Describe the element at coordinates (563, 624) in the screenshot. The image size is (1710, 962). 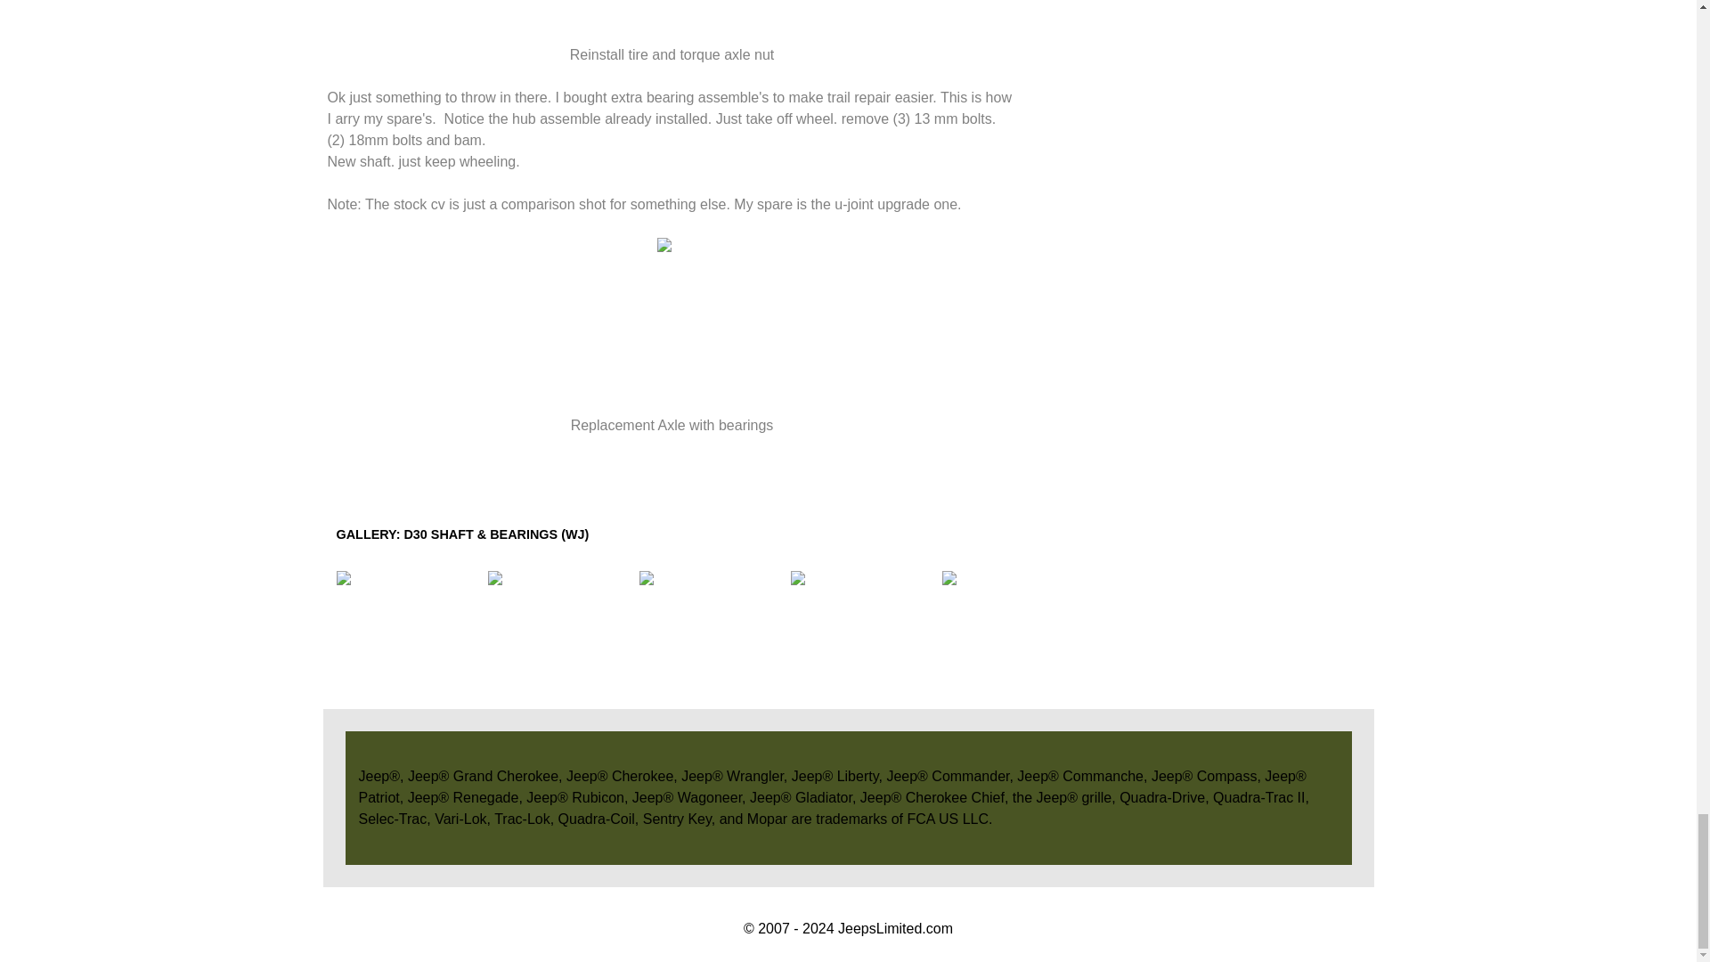
I see `0` at that location.